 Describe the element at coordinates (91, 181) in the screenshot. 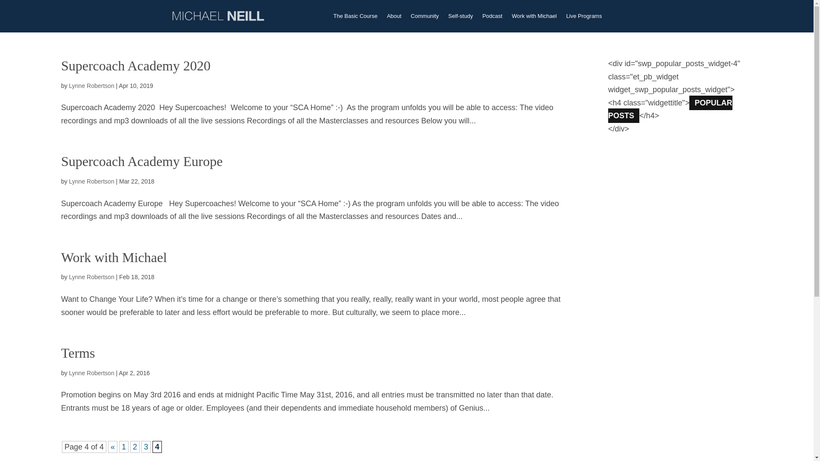

I see `Lynne Robertson` at that location.